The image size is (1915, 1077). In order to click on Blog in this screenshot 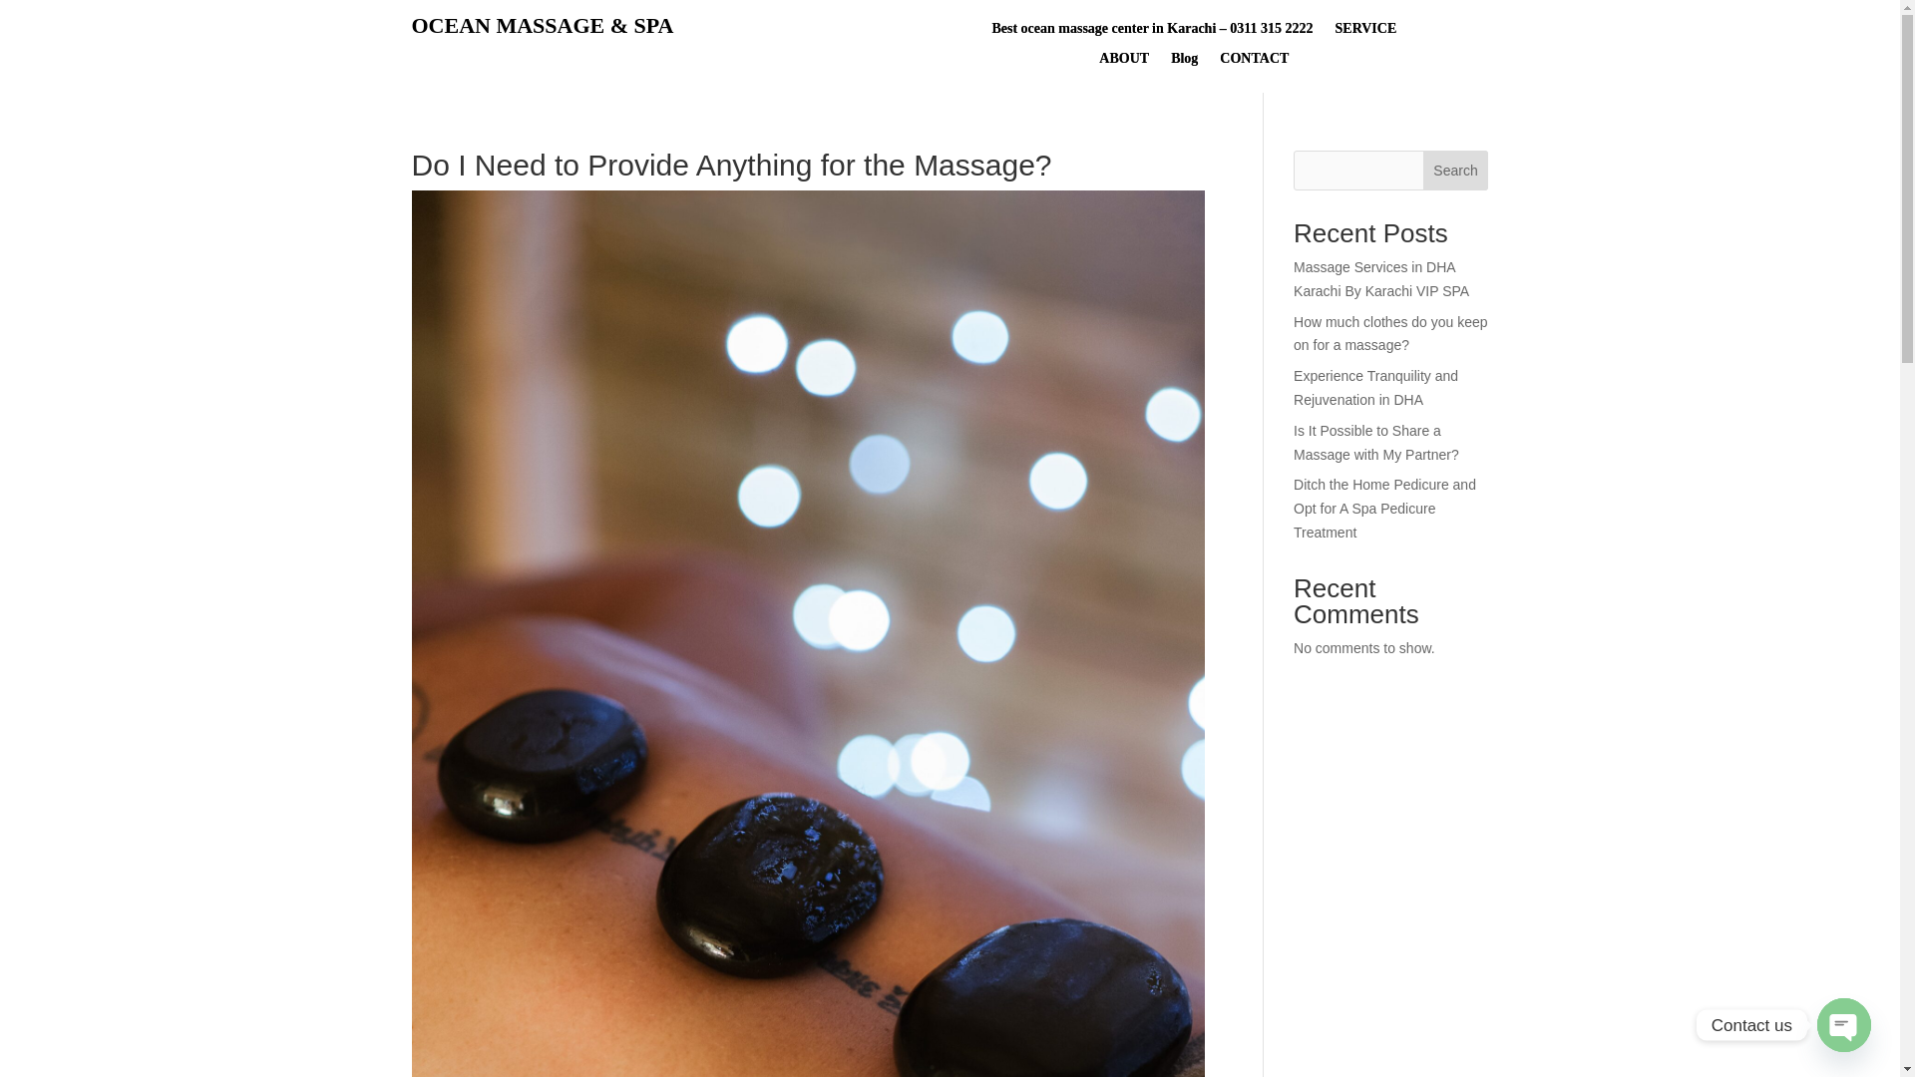, I will do `click(1184, 62)`.